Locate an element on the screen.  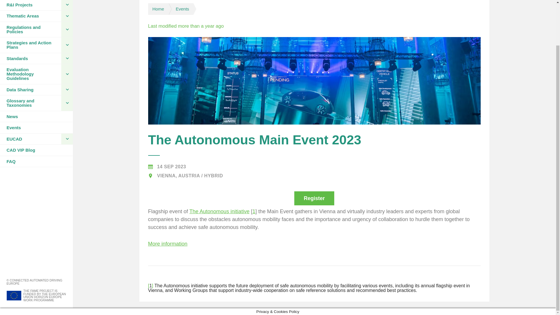
Regulations and Policies is located at coordinates (30, 29).